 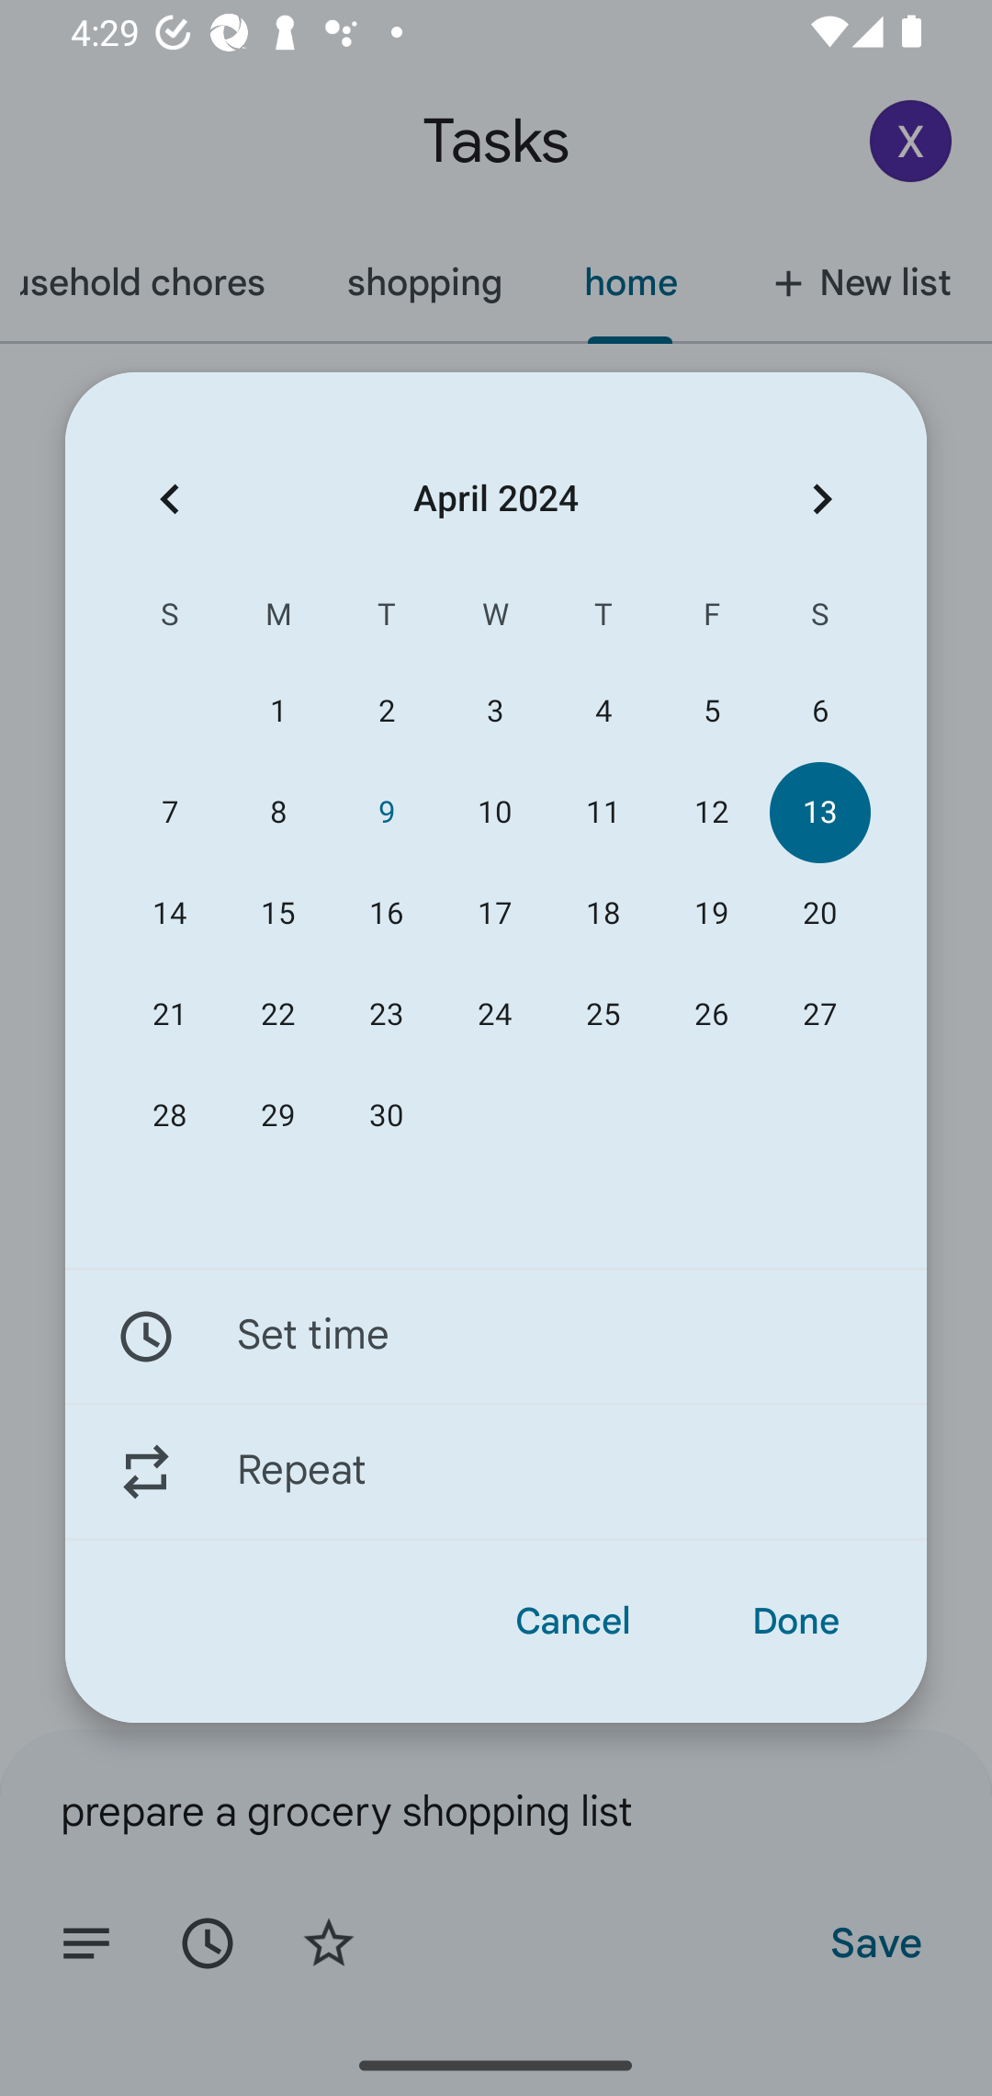 What do you see at coordinates (573, 1622) in the screenshot?
I see `Cancel` at bounding box center [573, 1622].